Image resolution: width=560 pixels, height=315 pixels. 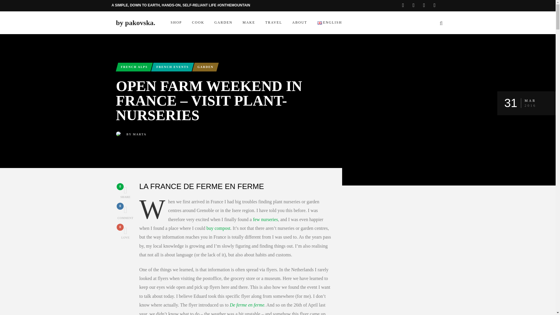 What do you see at coordinates (176, 23) in the screenshot?
I see `SHOP` at bounding box center [176, 23].